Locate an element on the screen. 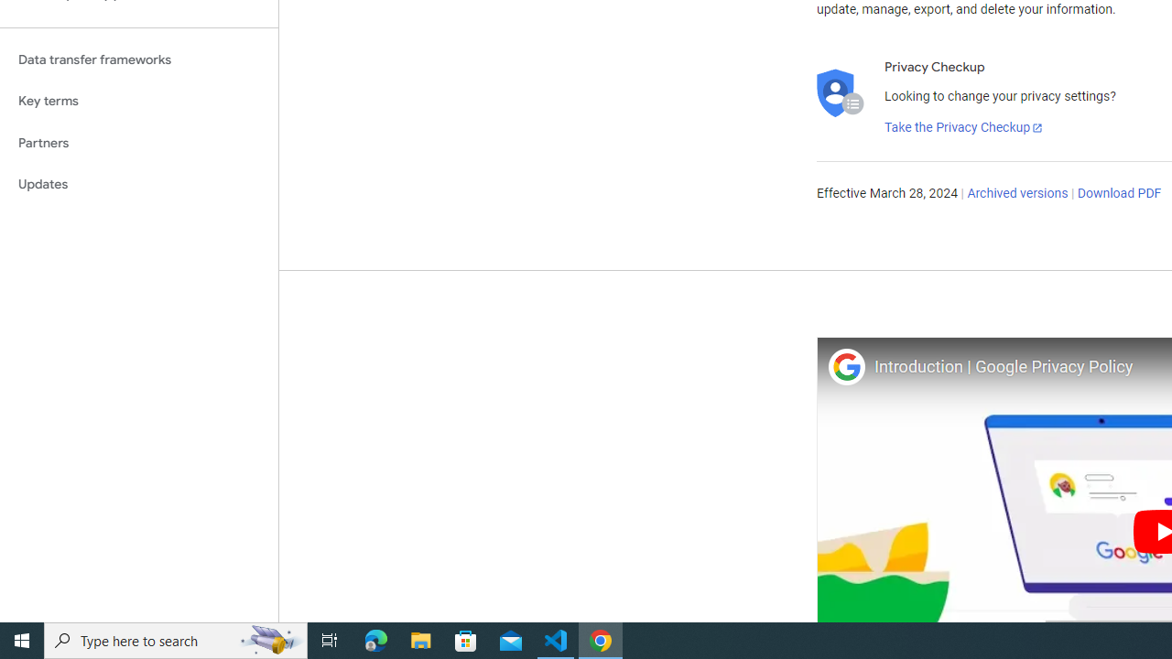  Download PDF is located at coordinates (1119, 194).